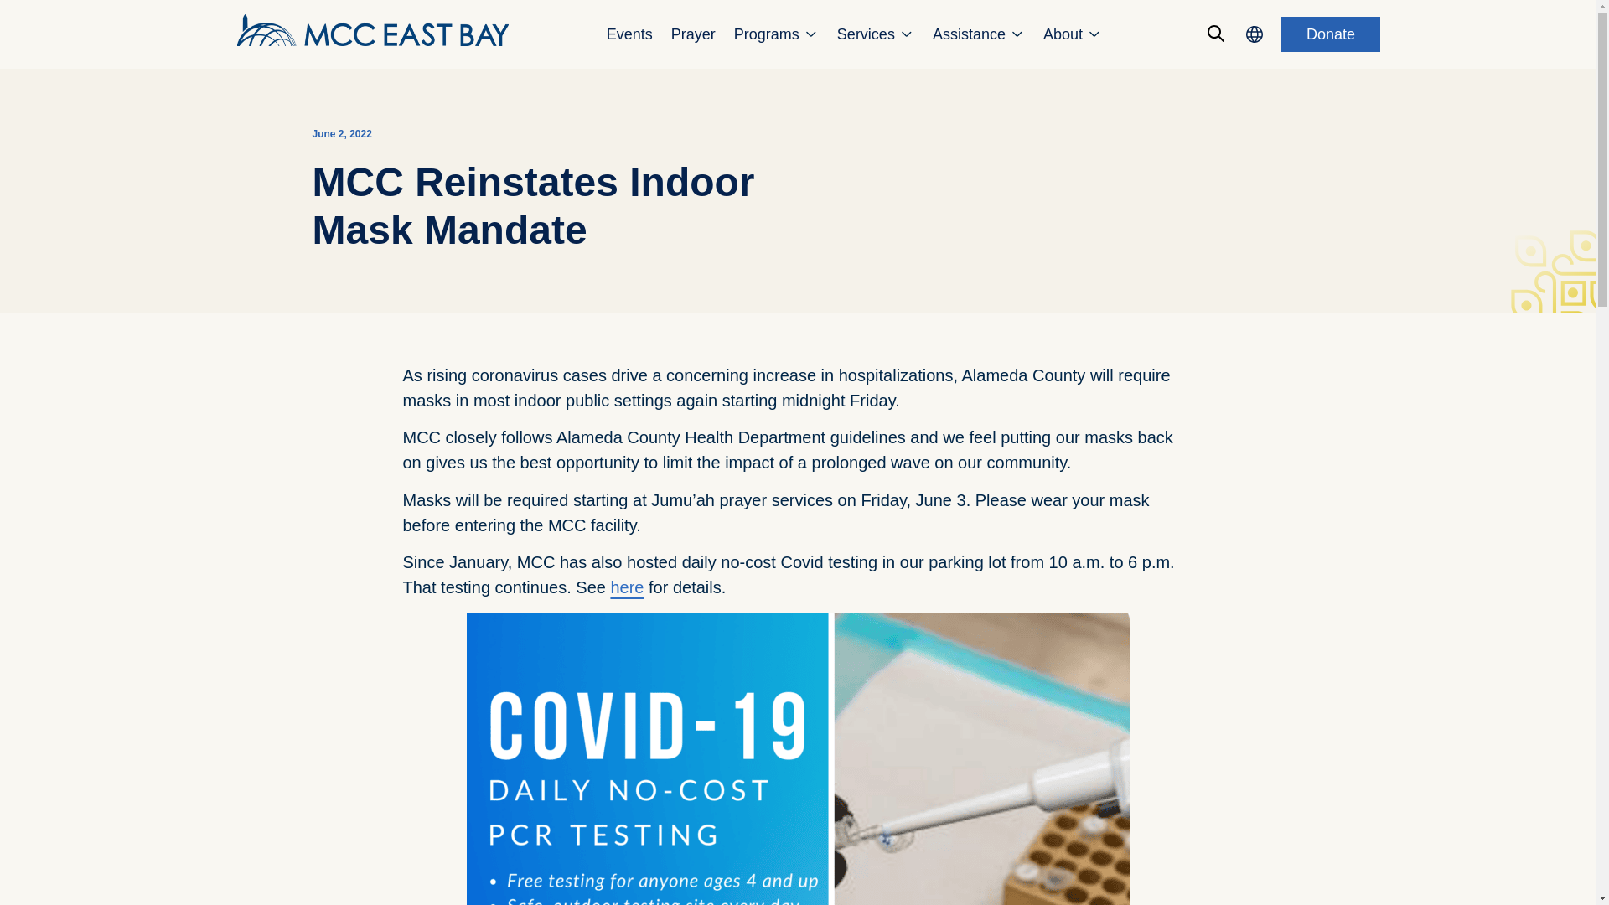  Describe the element at coordinates (766, 35) in the screenshot. I see `Programs` at that location.